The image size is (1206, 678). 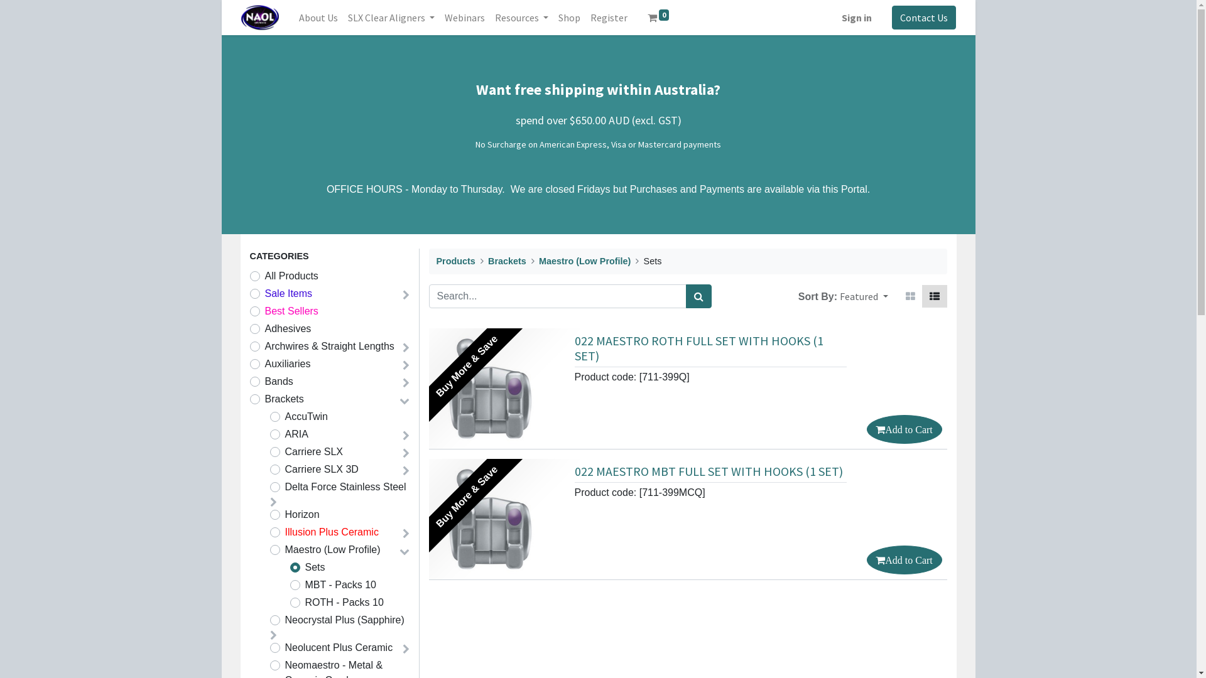 I want to click on Fold, so click(x=406, y=471).